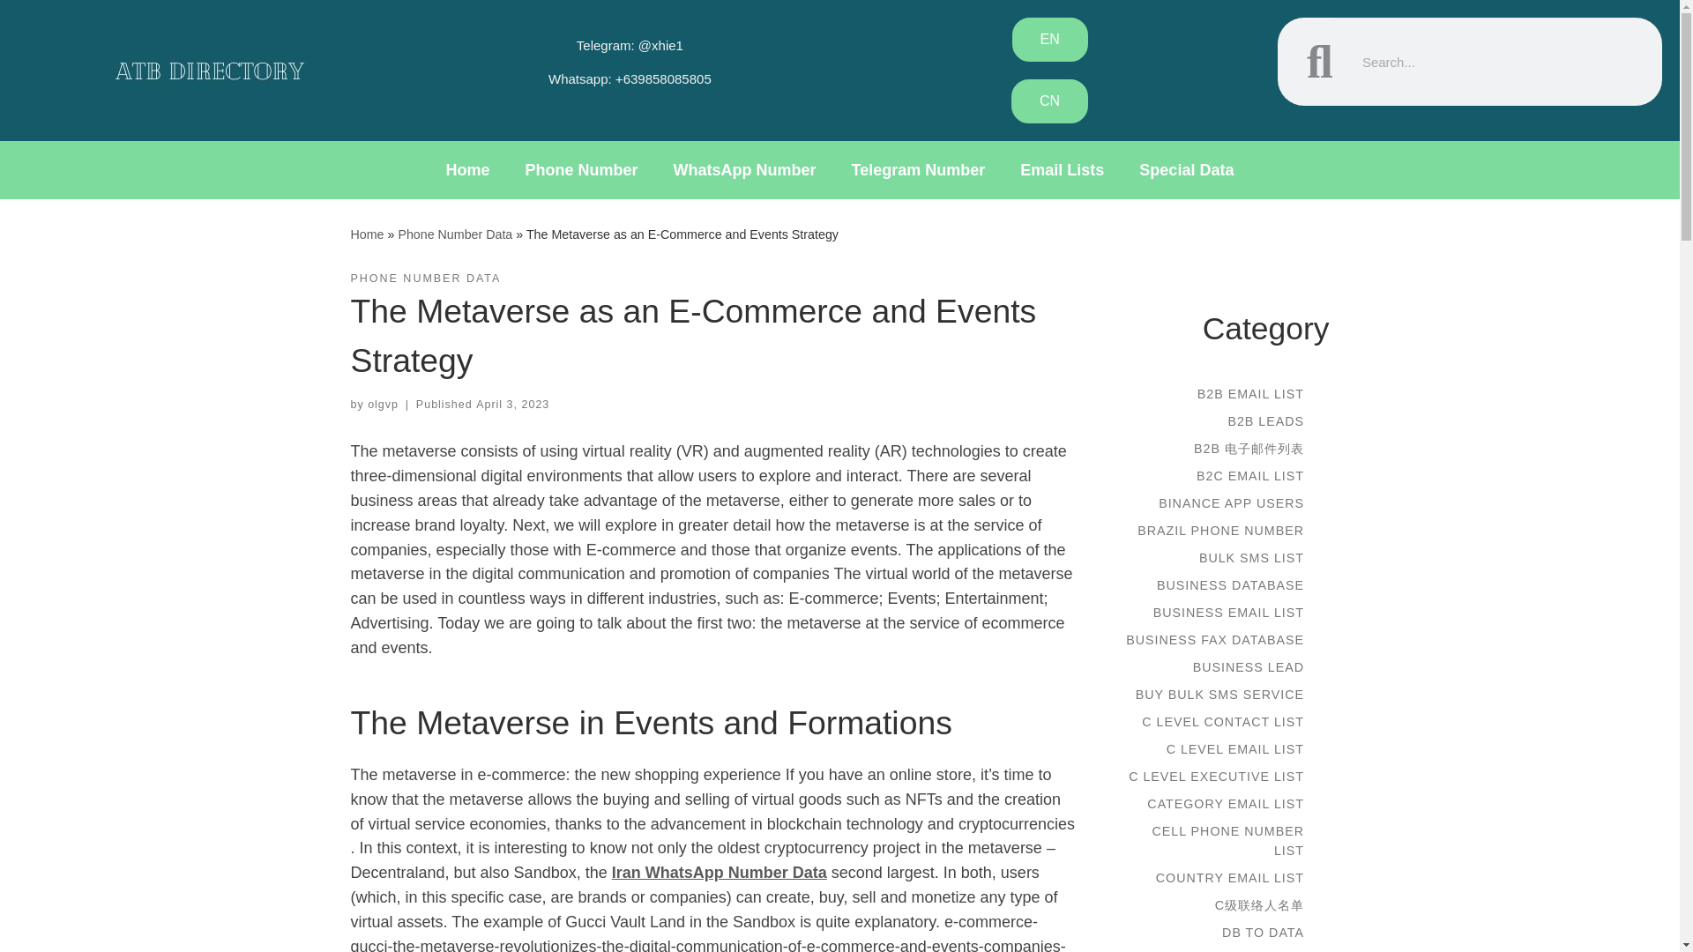 This screenshot has height=952, width=1693. Describe the element at coordinates (745, 169) in the screenshot. I see `WhatsApp Number` at that location.